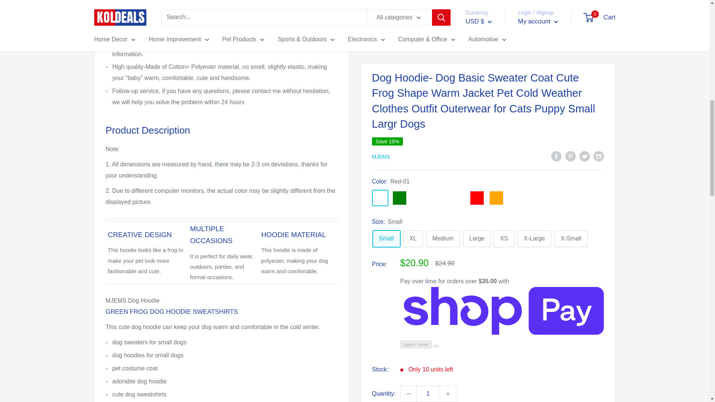 The height and width of the screenshot is (402, 715). I want to click on 1, so click(428, 23).